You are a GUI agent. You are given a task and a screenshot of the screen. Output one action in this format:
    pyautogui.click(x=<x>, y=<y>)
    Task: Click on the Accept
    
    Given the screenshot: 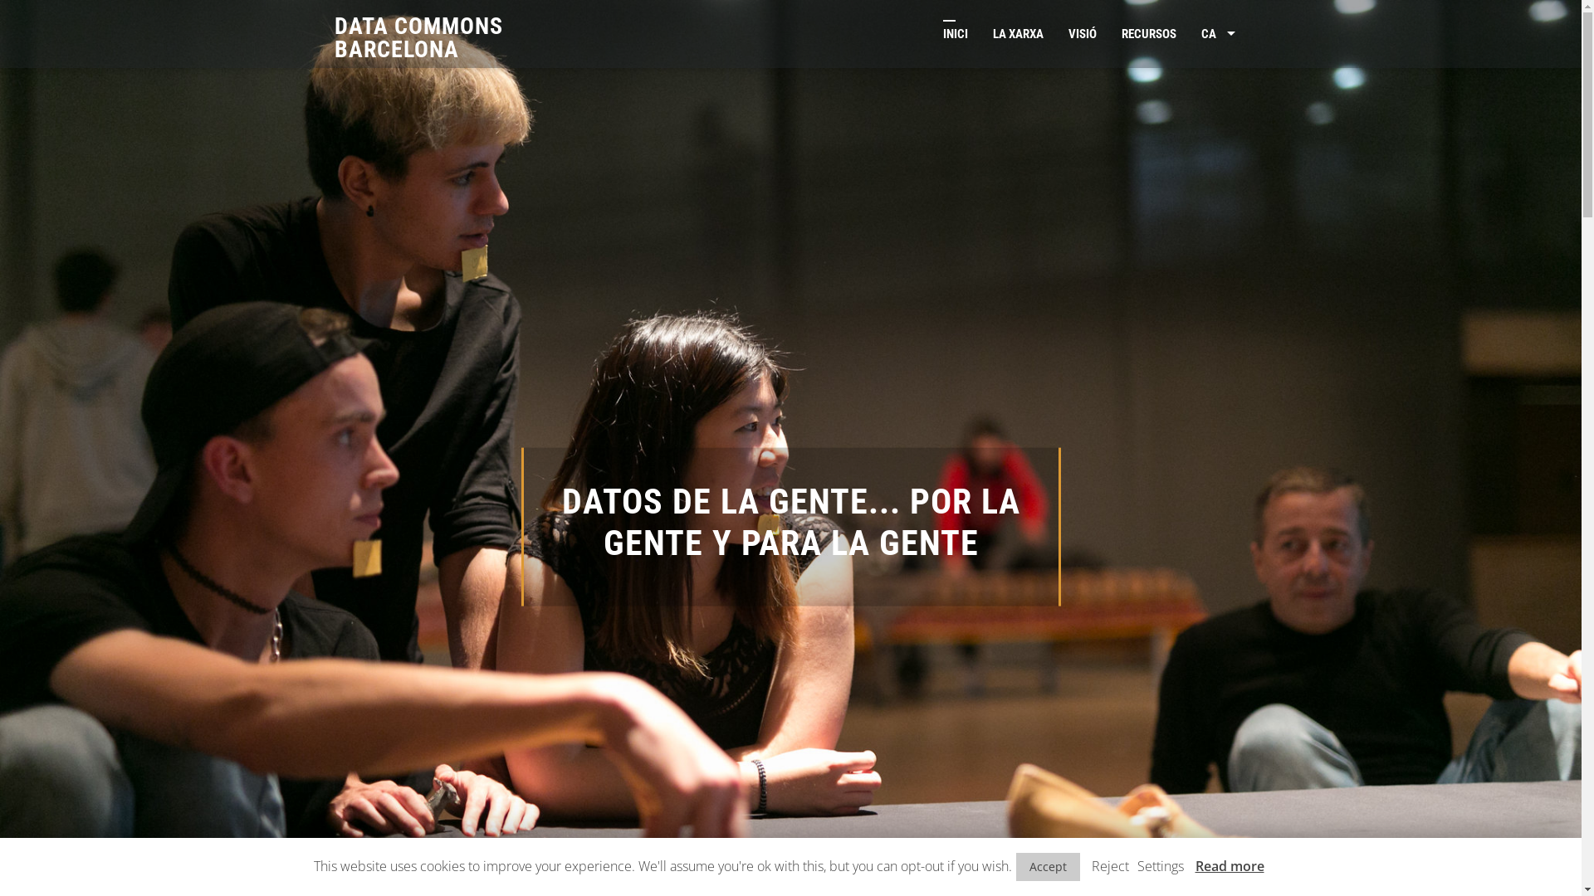 What is the action you would take?
    pyautogui.click(x=1048, y=867)
    